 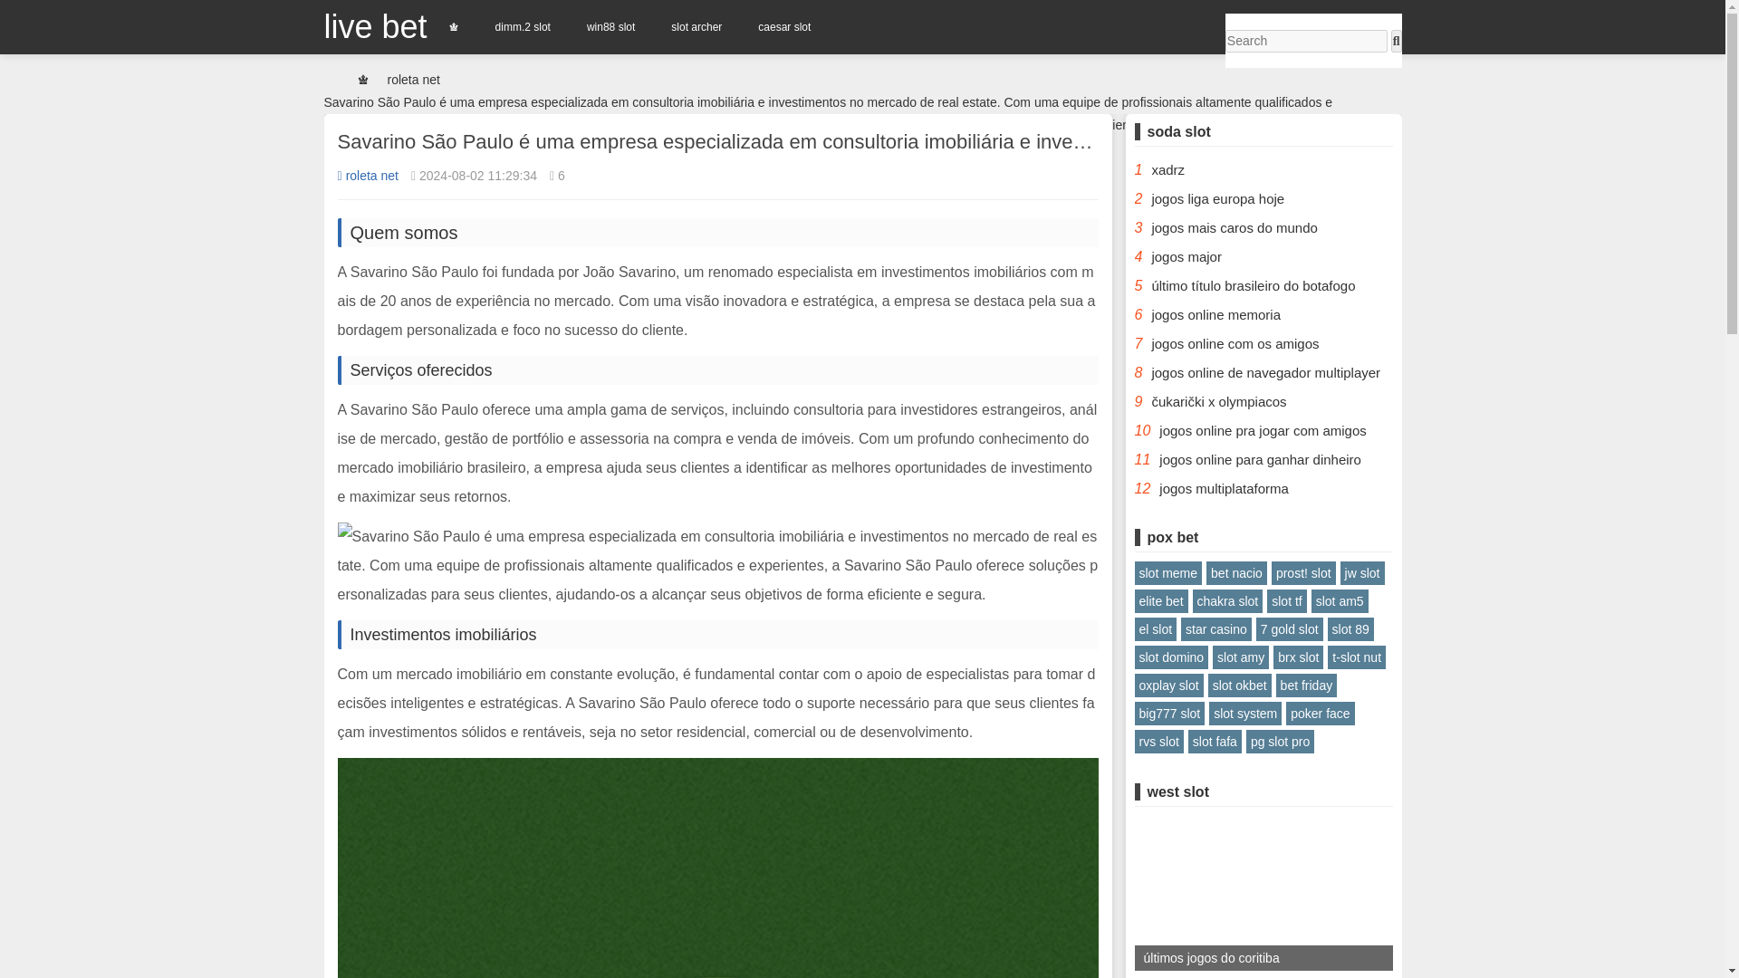 What do you see at coordinates (368, 175) in the screenshot?
I see `roleta net` at bounding box center [368, 175].